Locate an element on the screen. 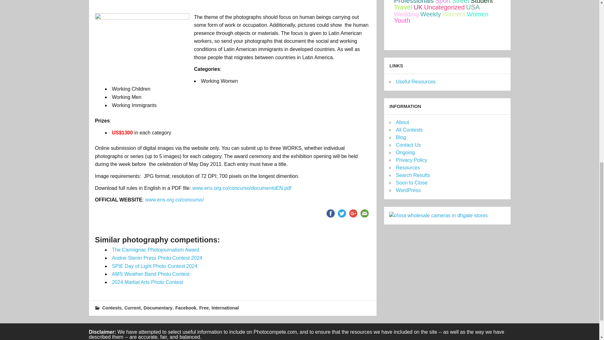 Image resolution: width=604 pixels, height=340 pixels. Email is located at coordinates (364, 213).